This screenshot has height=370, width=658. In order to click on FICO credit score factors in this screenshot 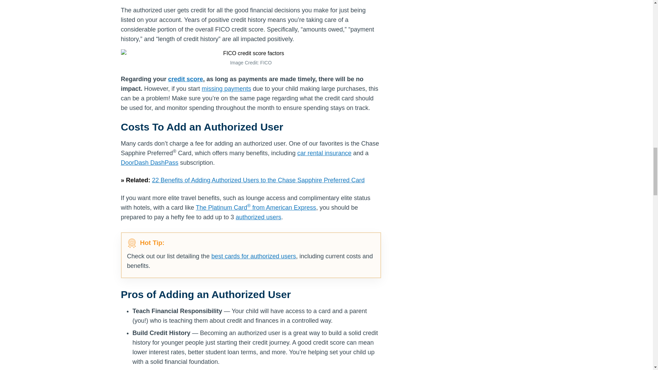, I will do `click(251, 53)`.